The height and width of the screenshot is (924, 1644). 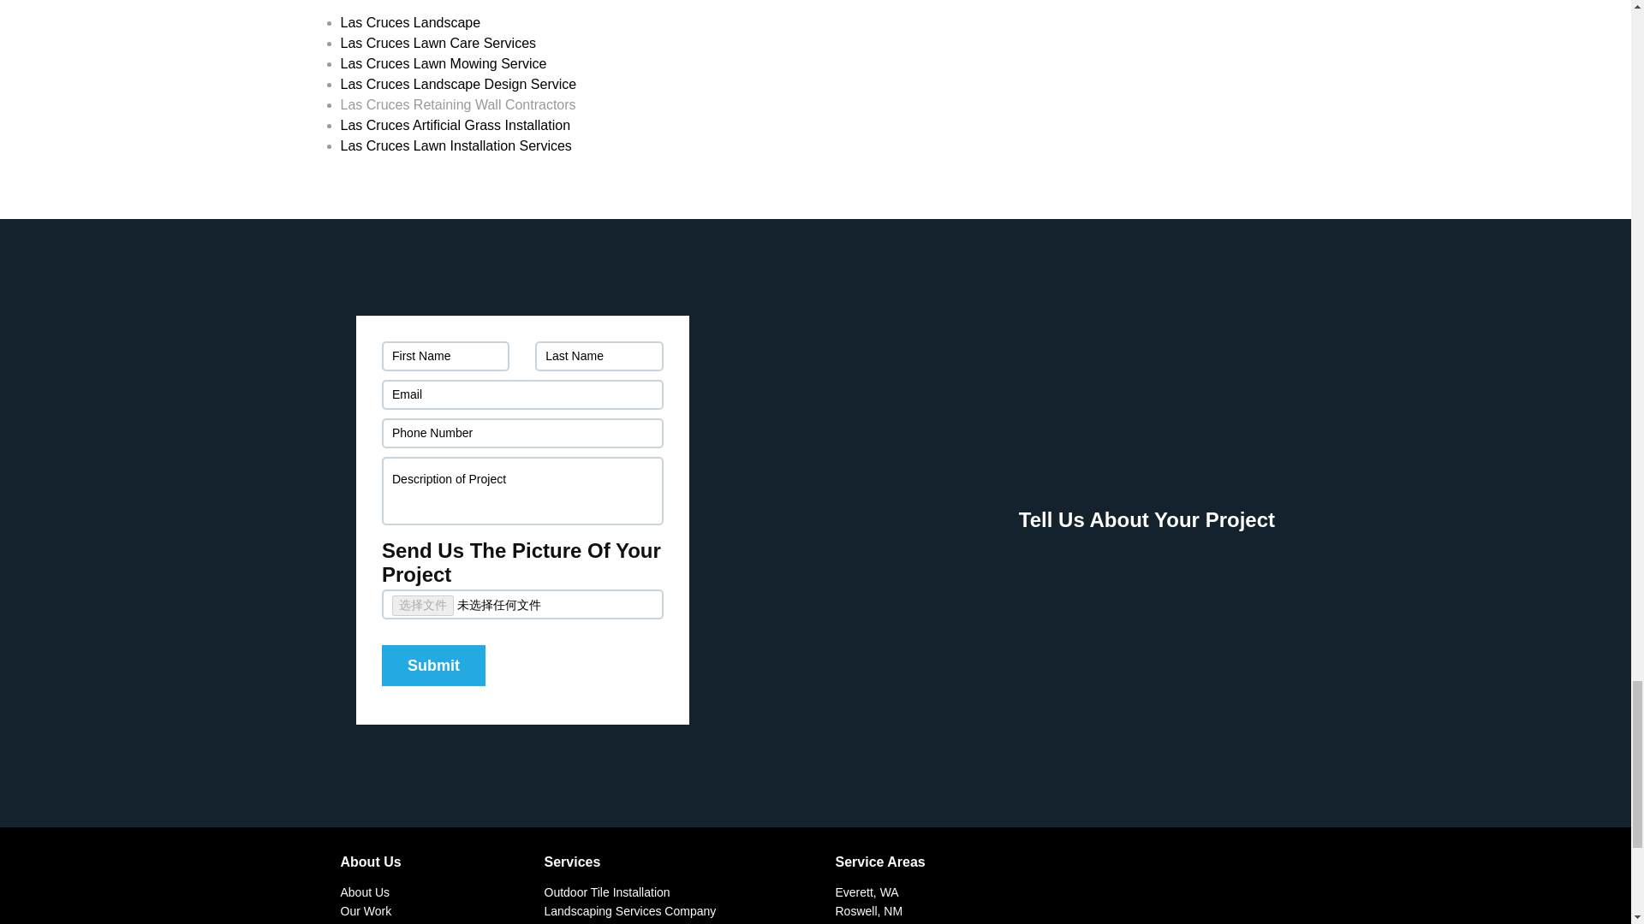 What do you see at coordinates (522, 394) in the screenshot?
I see `Email` at bounding box center [522, 394].